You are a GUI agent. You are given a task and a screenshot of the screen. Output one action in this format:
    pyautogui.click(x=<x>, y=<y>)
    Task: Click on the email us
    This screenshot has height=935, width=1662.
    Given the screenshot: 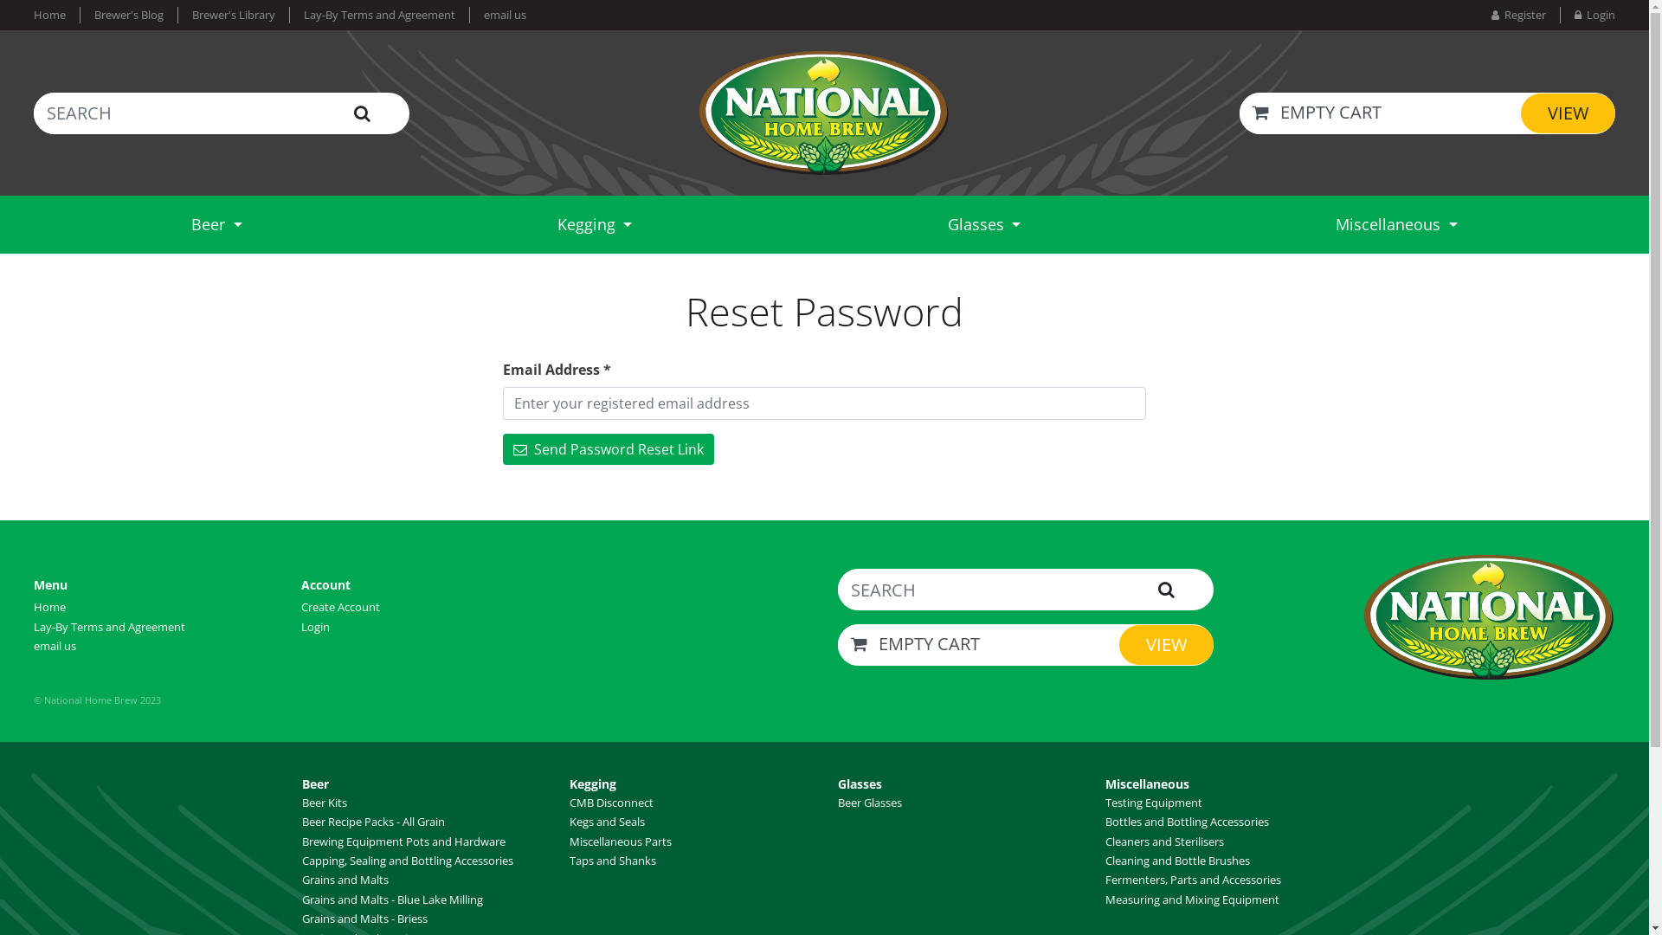 What is the action you would take?
    pyautogui.click(x=498, y=16)
    